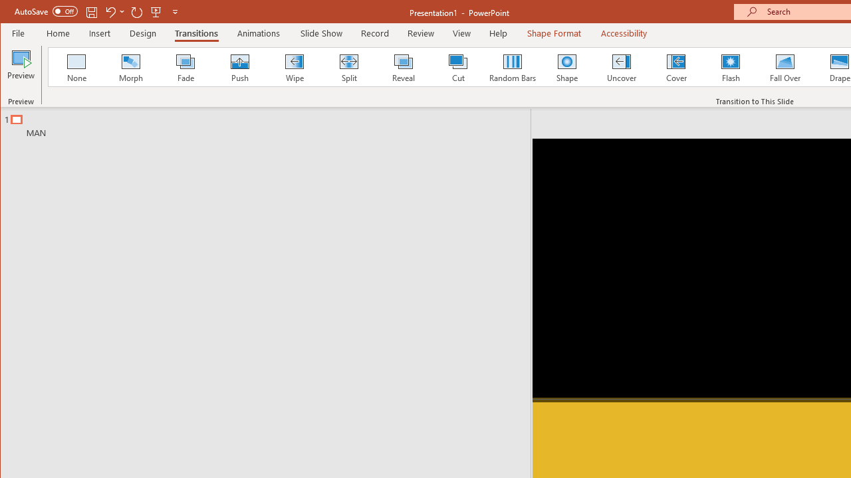 This screenshot has height=478, width=851. I want to click on Cover, so click(675, 66).